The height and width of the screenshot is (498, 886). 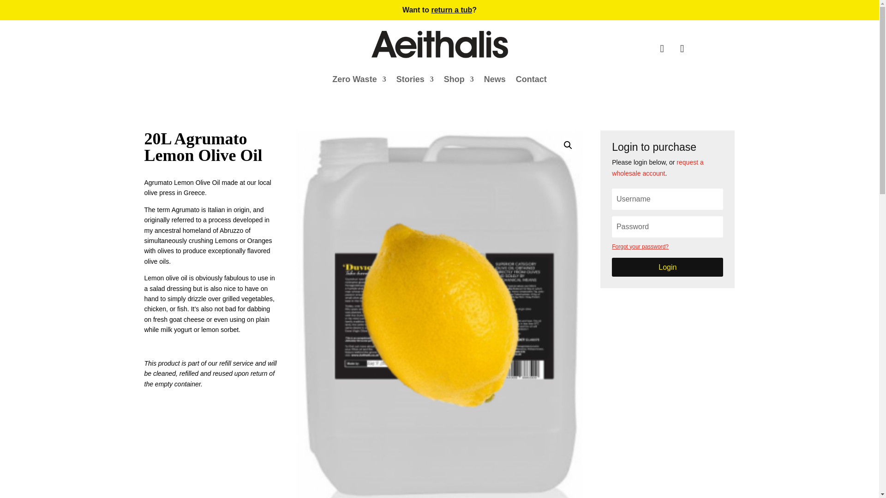 I want to click on Shop, so click(x=459, y=81).